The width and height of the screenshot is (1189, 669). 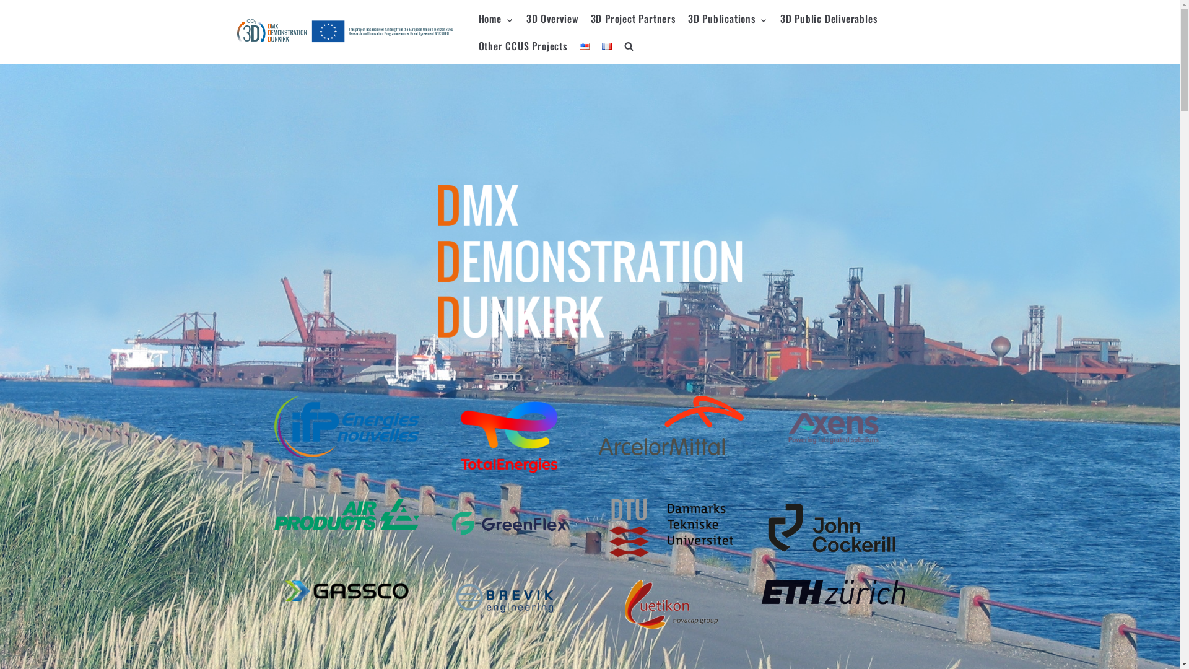 I want to click on 3D Overview, so click(x=552, y=19).